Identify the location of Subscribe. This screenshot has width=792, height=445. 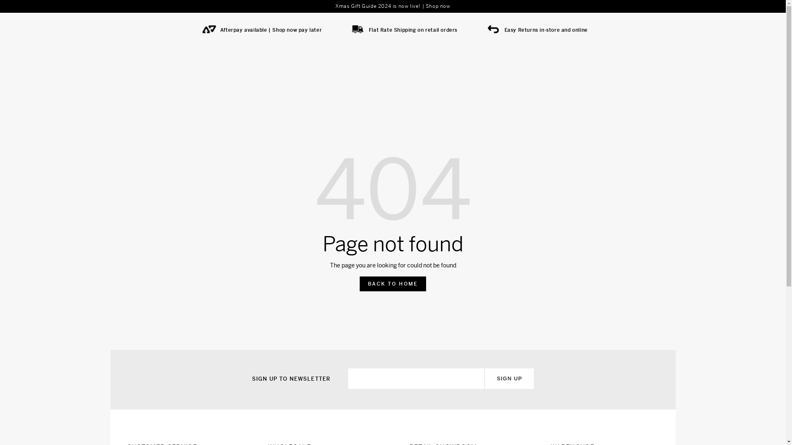
(526, 372).